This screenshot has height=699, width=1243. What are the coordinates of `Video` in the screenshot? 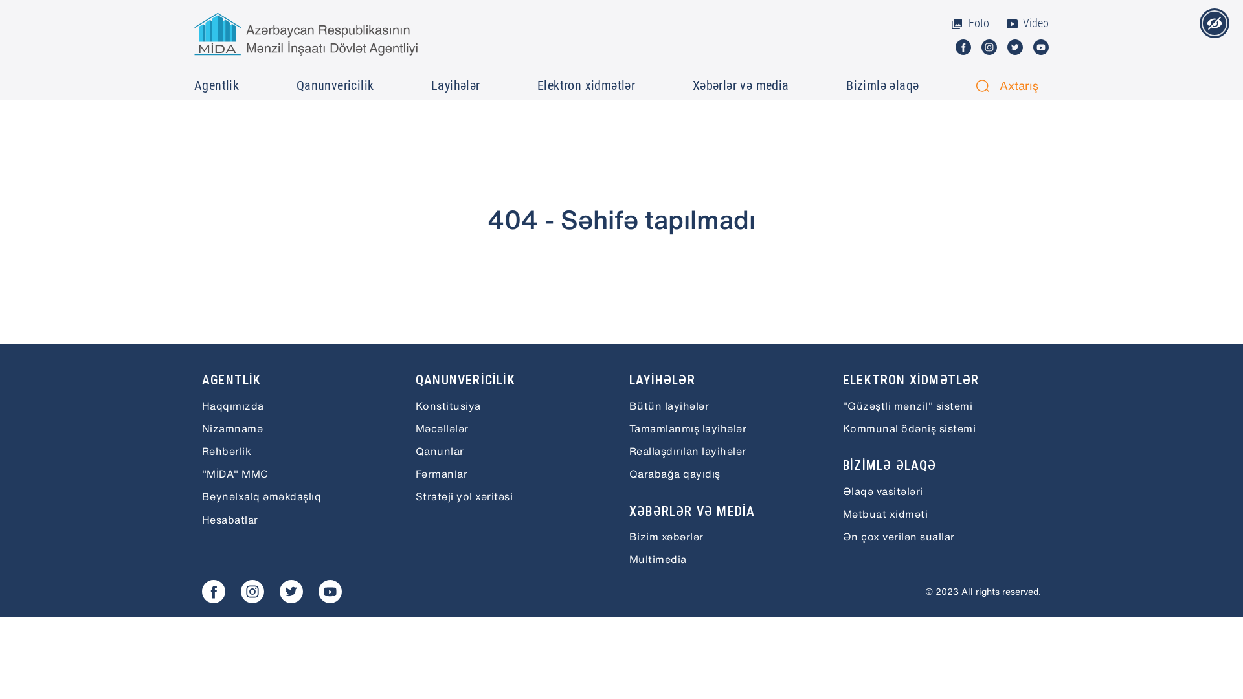 It's located at (1027, 23).